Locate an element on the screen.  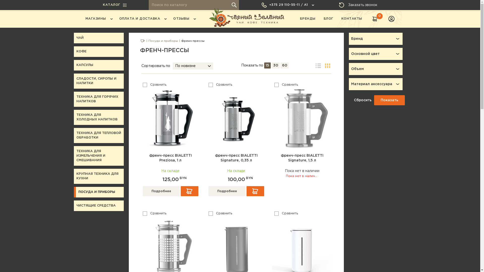
15 is located at coordinates (267, 65).